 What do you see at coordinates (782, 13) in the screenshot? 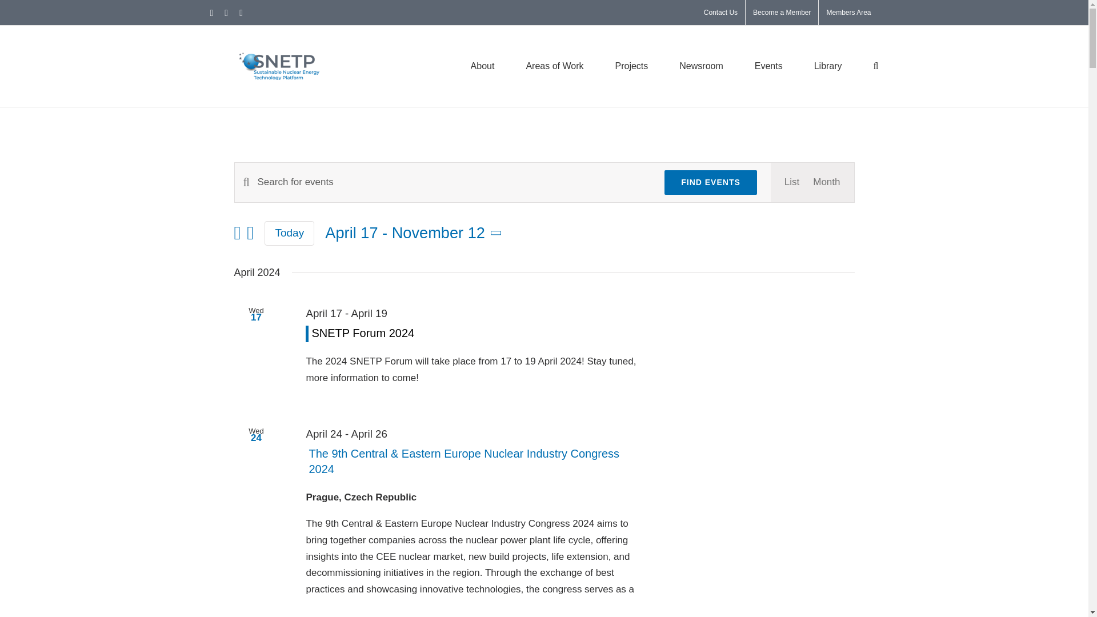
I see `Become a Member` at bounding box center [782, 13].